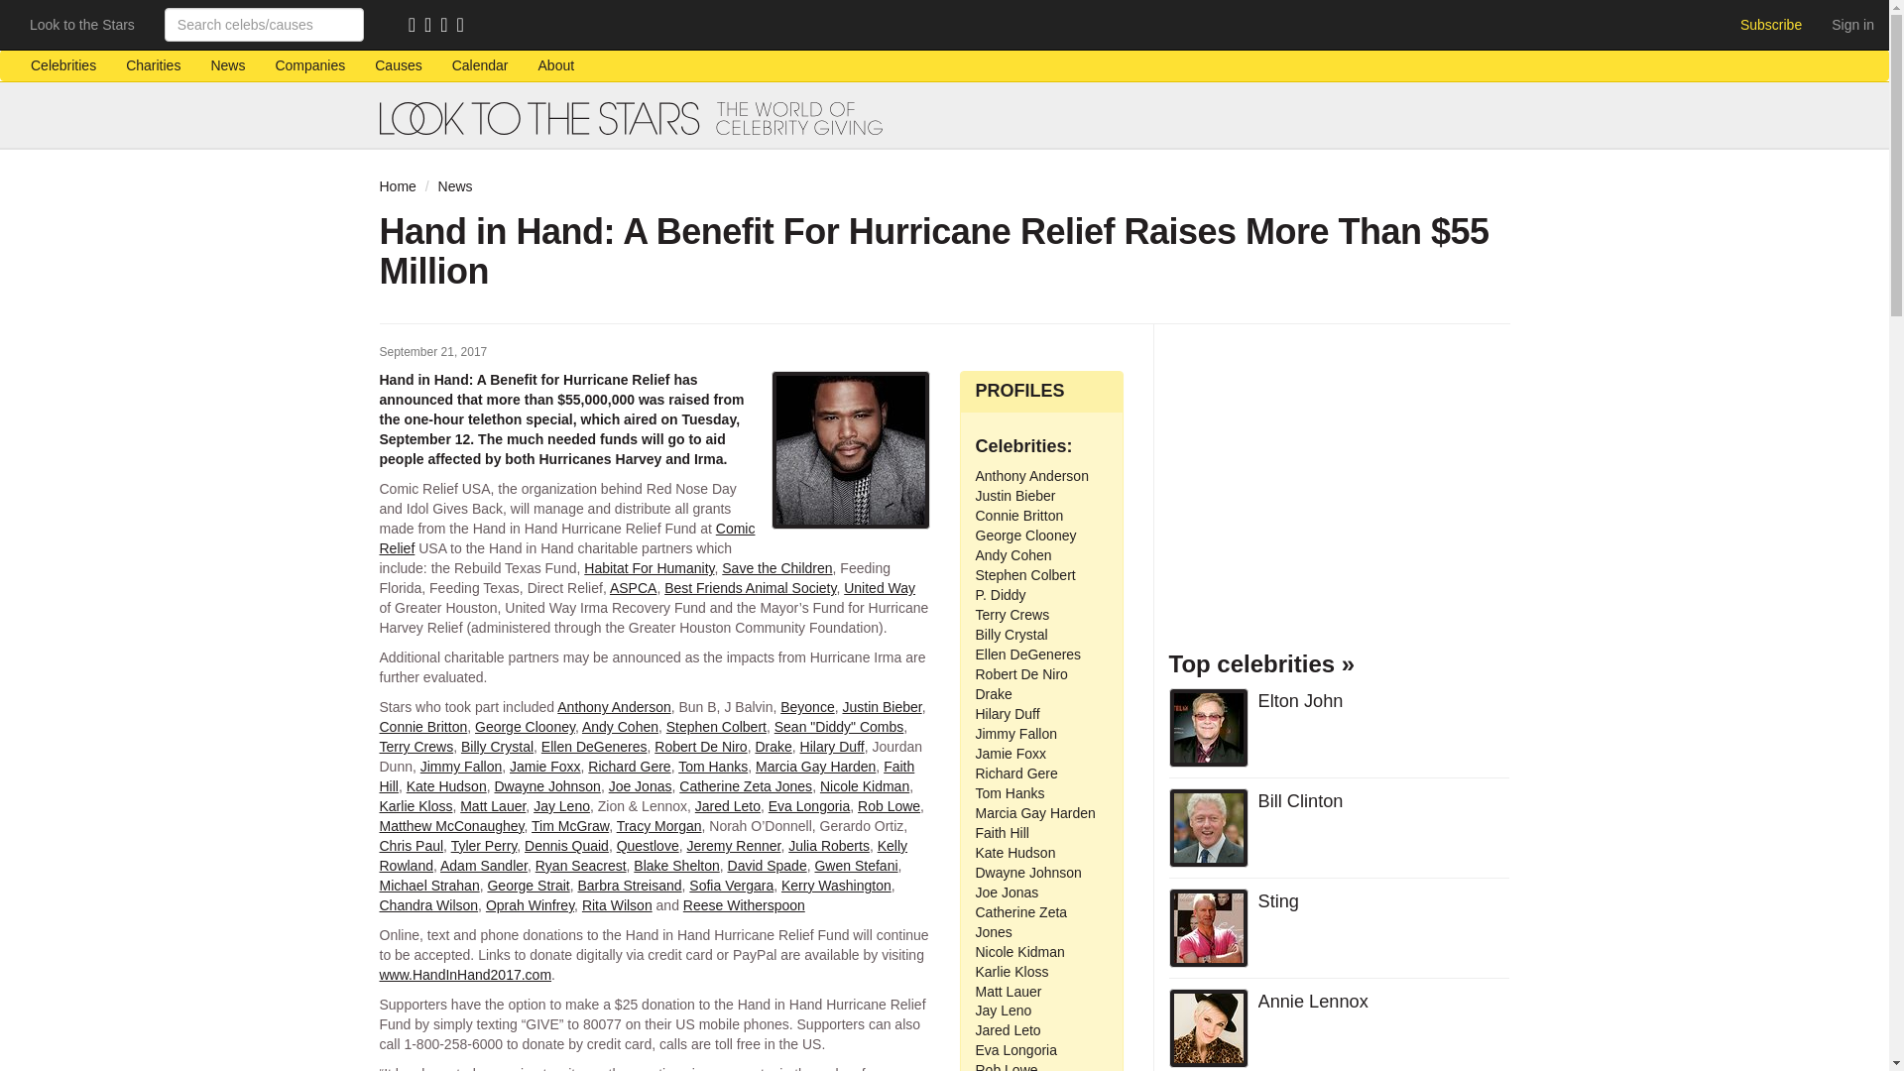 This screenshot has height=1071, width=1904. I want to click on ASPCA, so click(633, 587).